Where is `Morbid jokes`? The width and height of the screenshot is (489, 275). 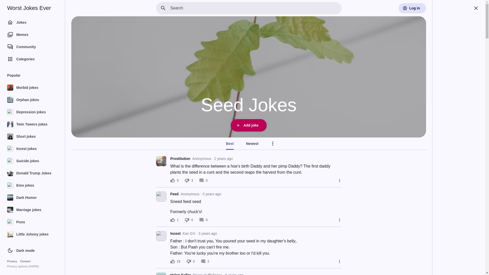
Morbid jokes is located at coordinates (32, 88).